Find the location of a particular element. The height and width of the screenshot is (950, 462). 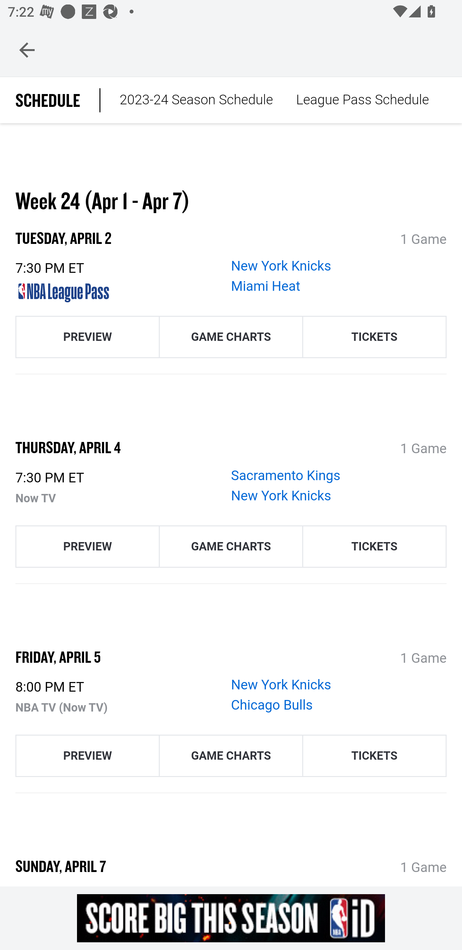

Chicago Bulls is located at coordinates (272, 705).